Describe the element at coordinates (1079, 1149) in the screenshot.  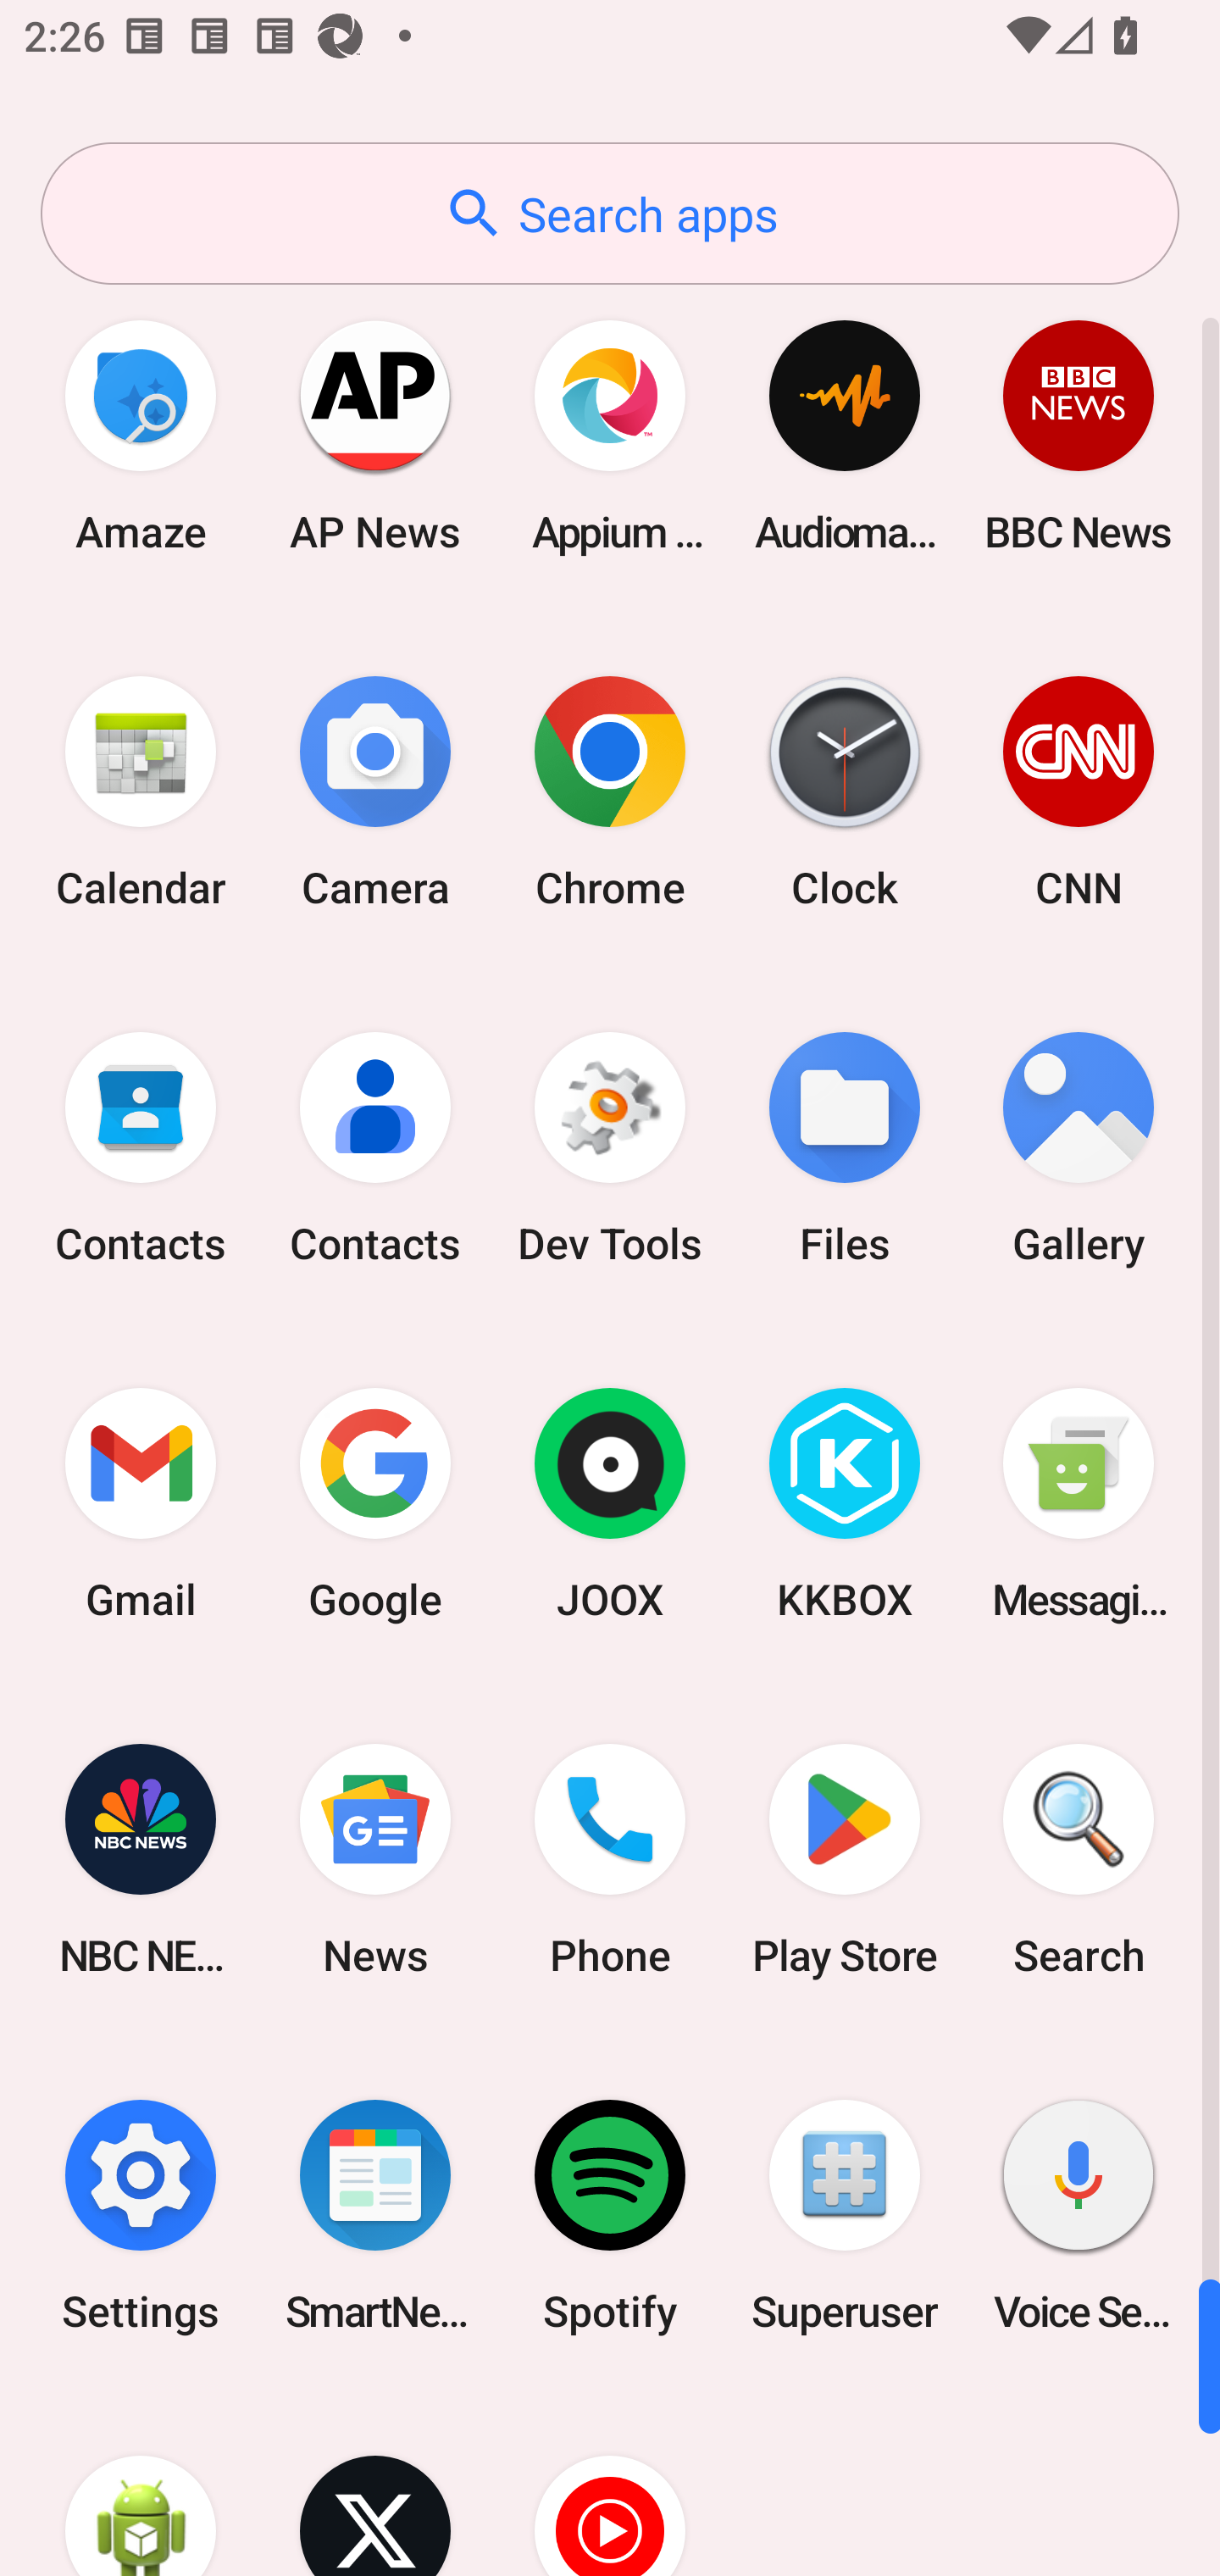
I see `Gallery` at that location.